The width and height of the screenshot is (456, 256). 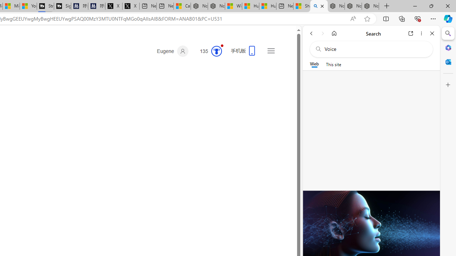 I want to click on Class: medal-svg-animation, so click(x=217, y=51).